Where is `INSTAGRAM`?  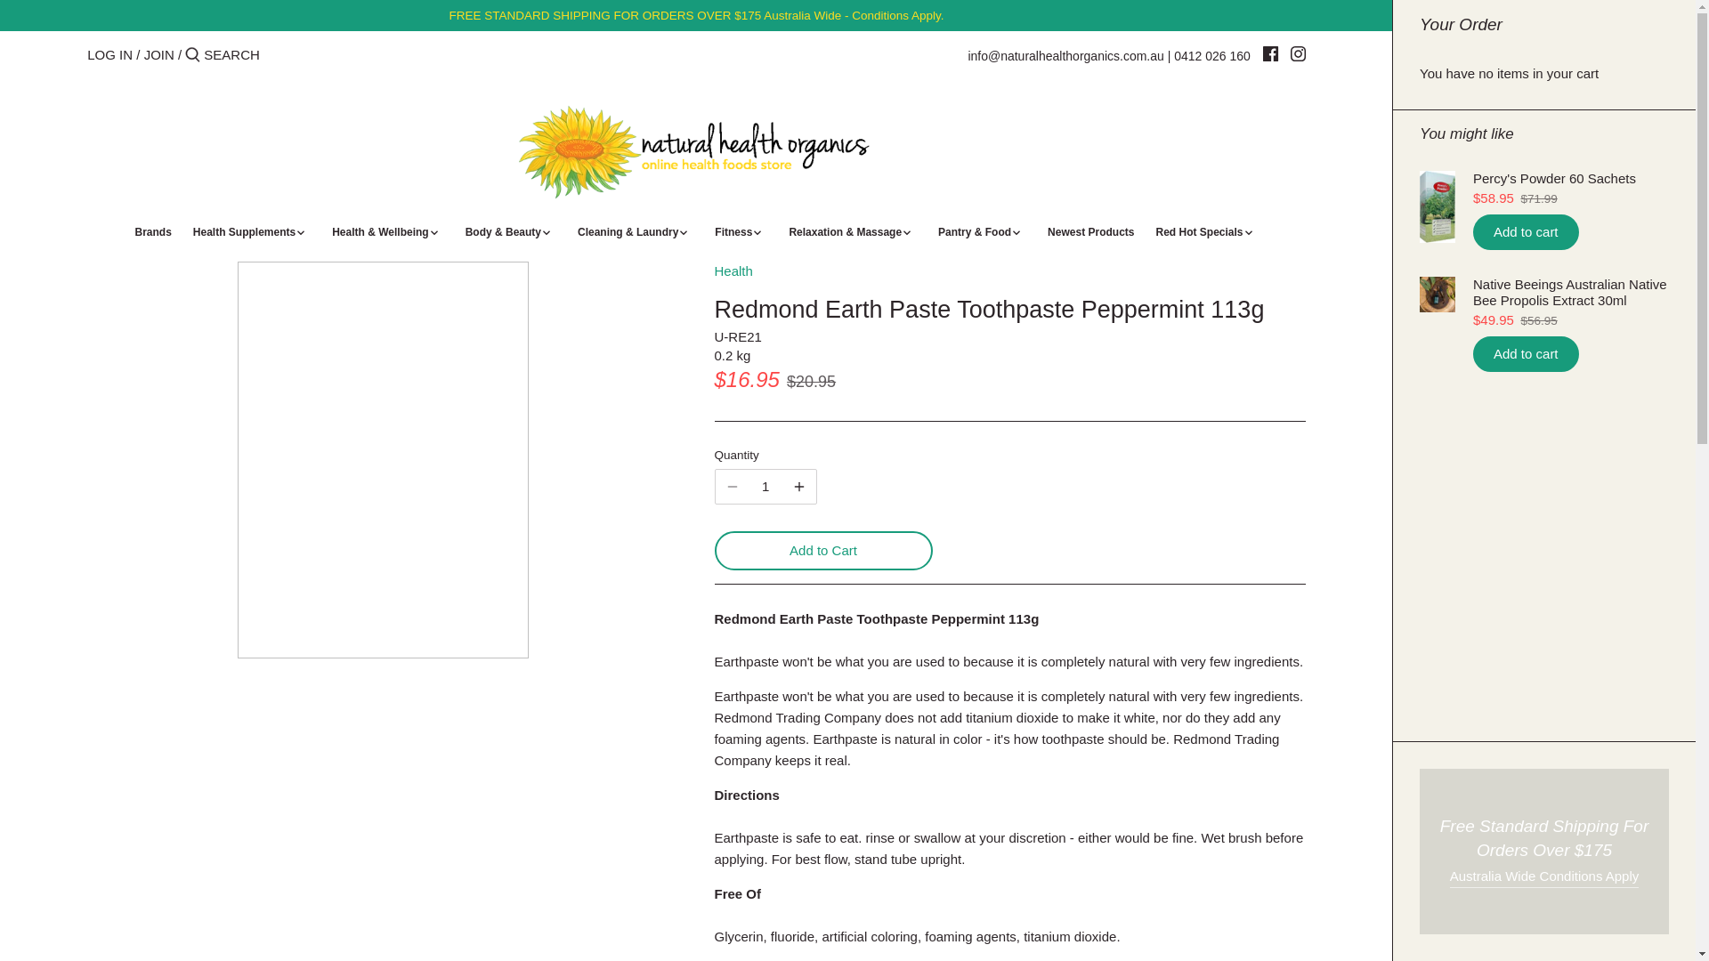
INSTAGRAM is located at coordinates (1298, 53).